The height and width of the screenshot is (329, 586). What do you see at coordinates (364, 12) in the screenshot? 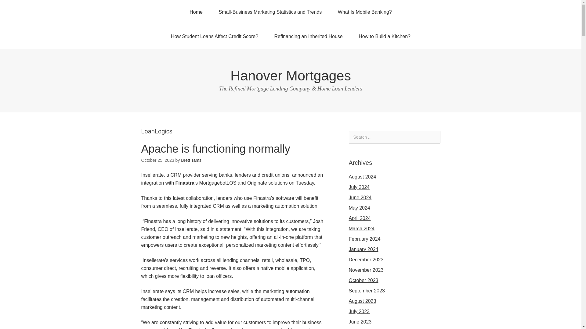
I see `What Is Mobile Banking?` at bounding box center [364, 12].